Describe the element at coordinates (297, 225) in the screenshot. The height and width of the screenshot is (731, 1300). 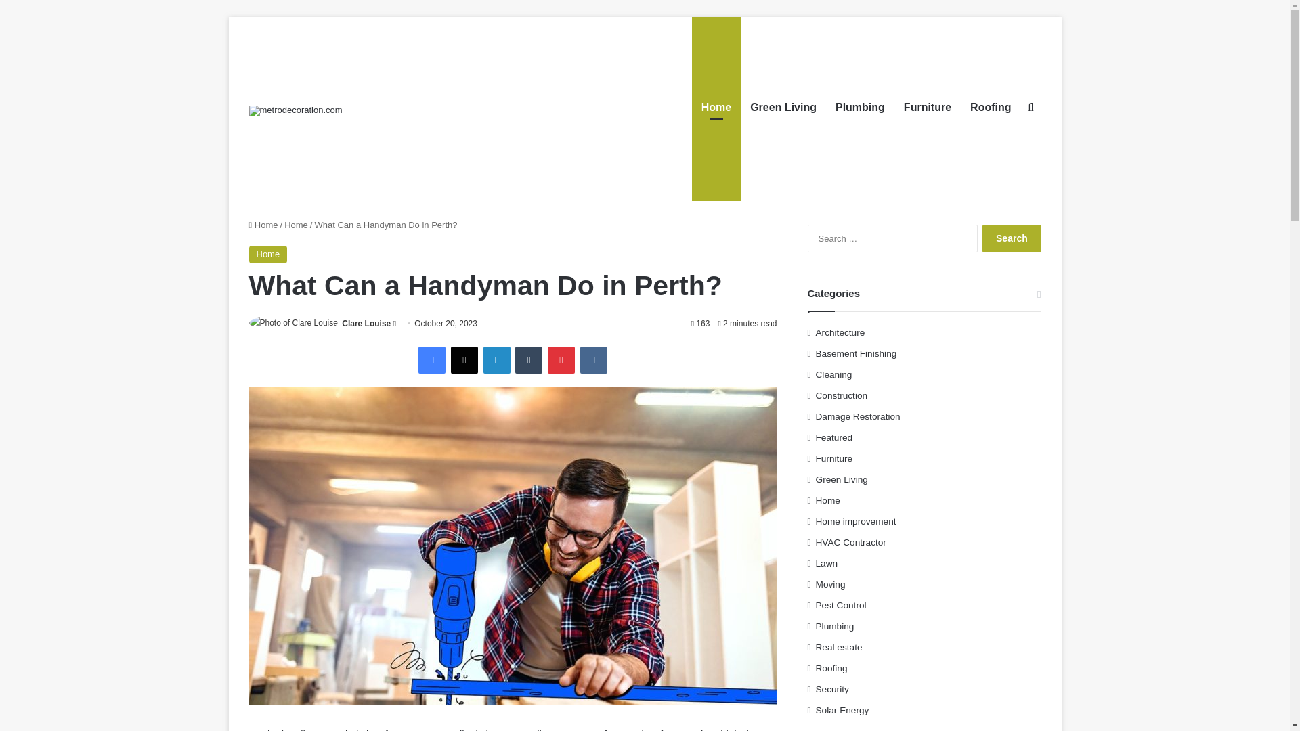
I see `Home` at that location.